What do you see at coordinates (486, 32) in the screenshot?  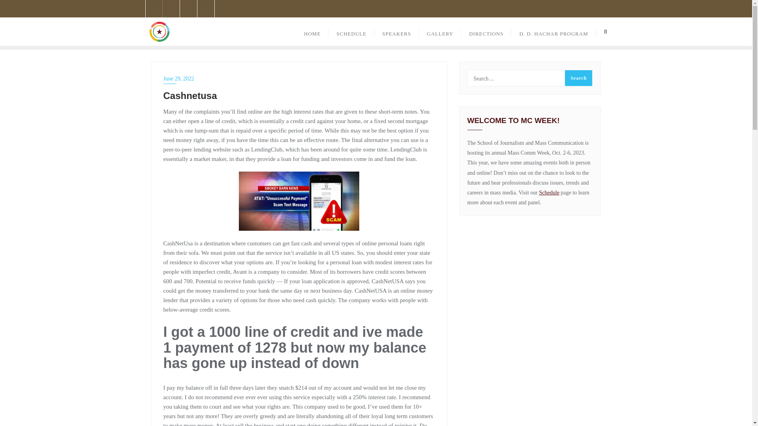 I see `DIRECTIONS` at bounding box center [486, 32].